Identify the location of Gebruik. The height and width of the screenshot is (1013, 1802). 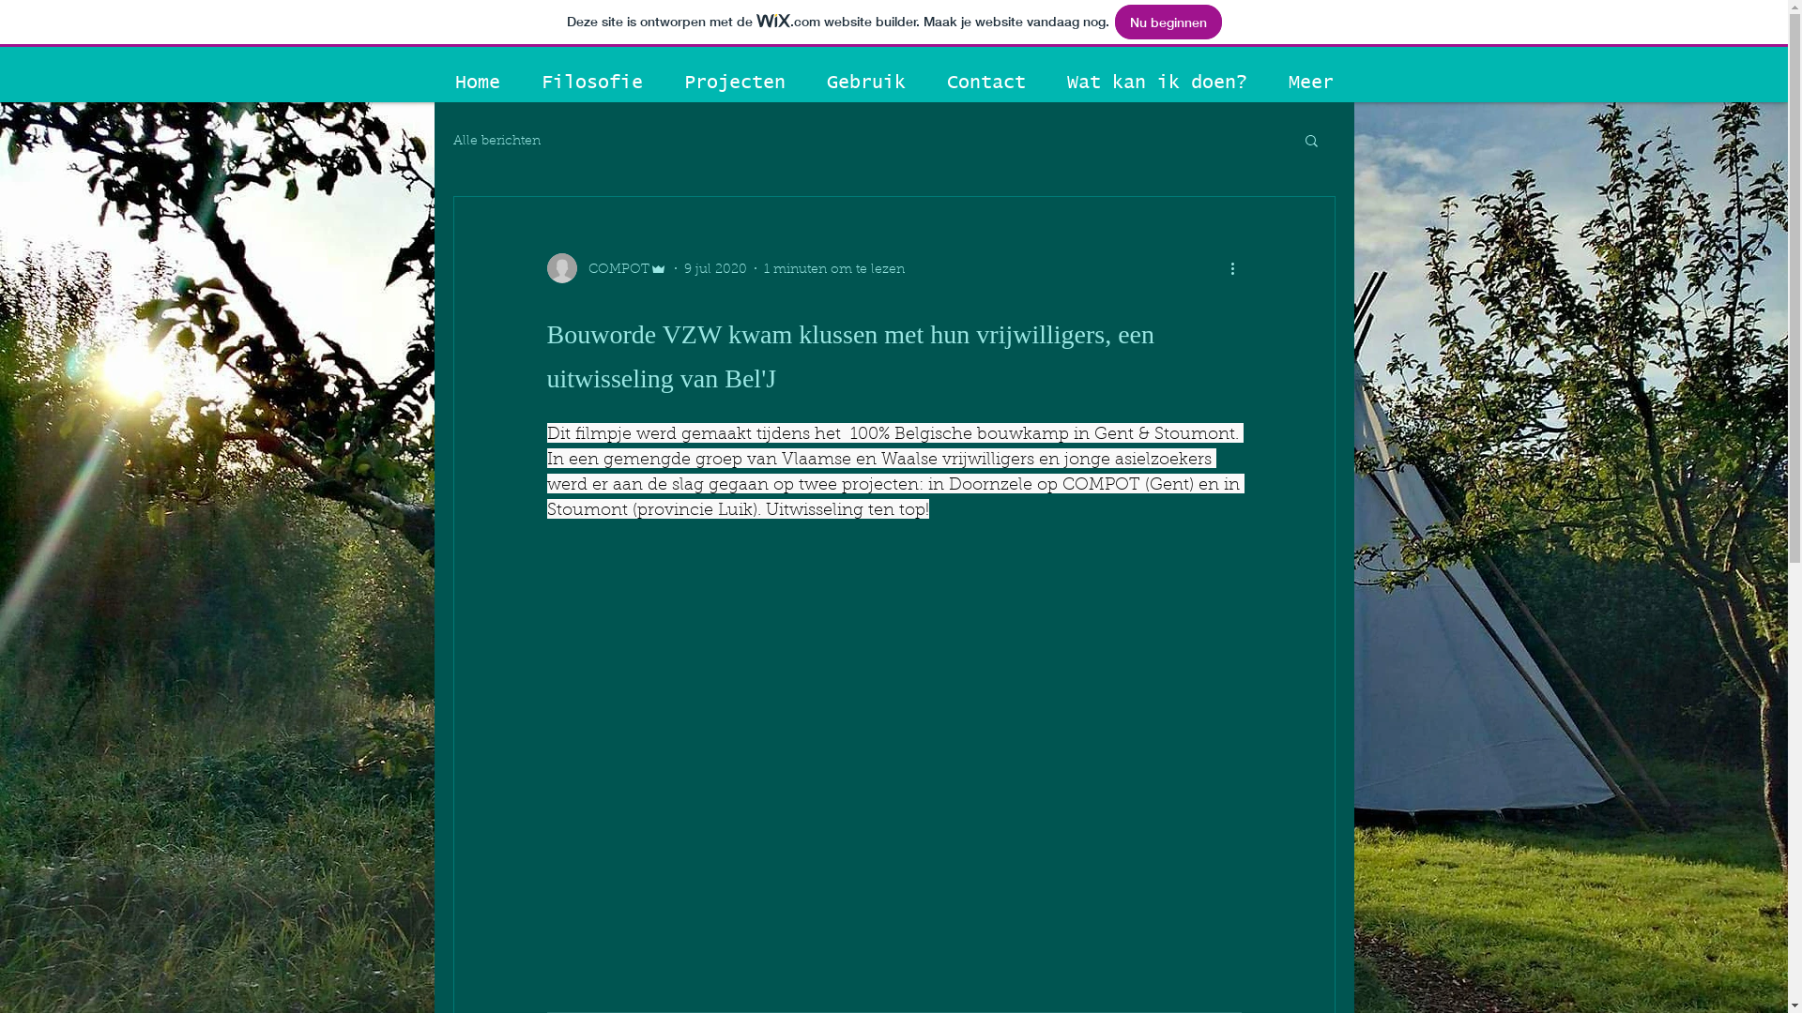
(865, 83).